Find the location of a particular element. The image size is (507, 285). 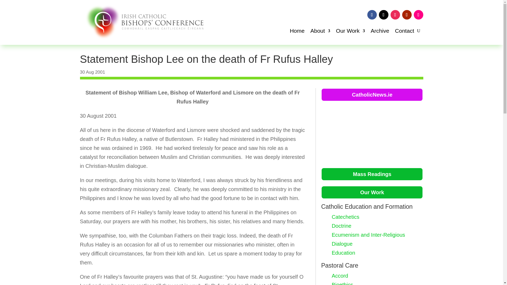

Home is located at coordinates (297, 32).